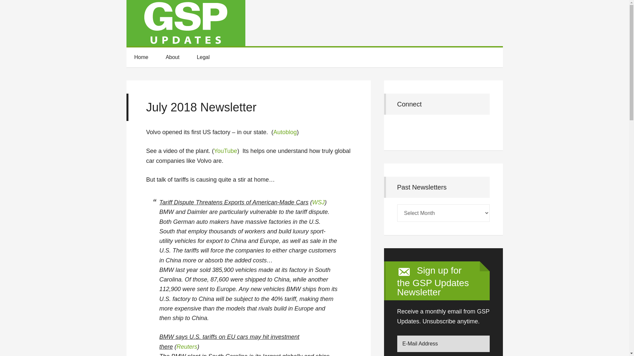 This screenshot has height=356, width=634. I want to click on Home, so click(141, 57).